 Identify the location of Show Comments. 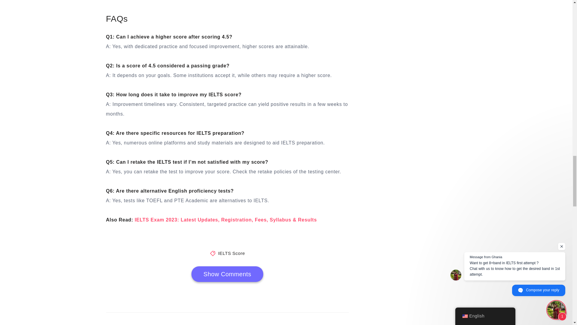
(227, 274).